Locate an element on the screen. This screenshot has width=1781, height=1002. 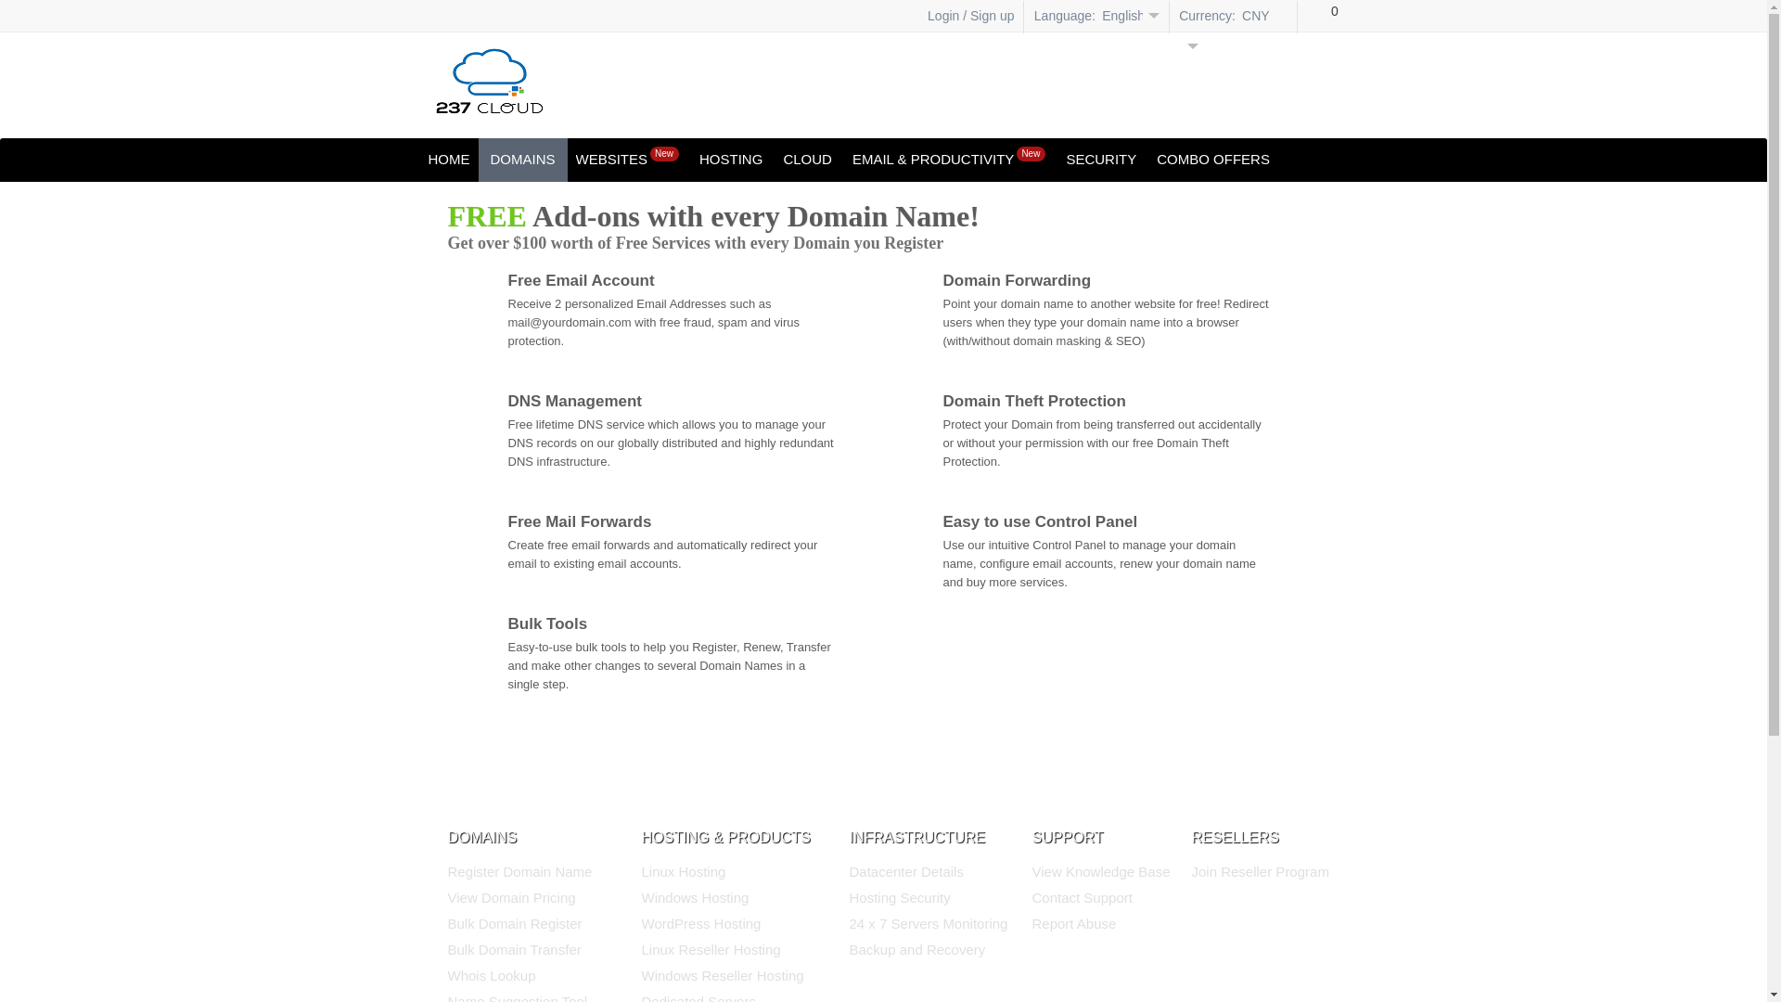
EMAIL & PRODUCTIVITYNew is located at coordinates (949, 160).